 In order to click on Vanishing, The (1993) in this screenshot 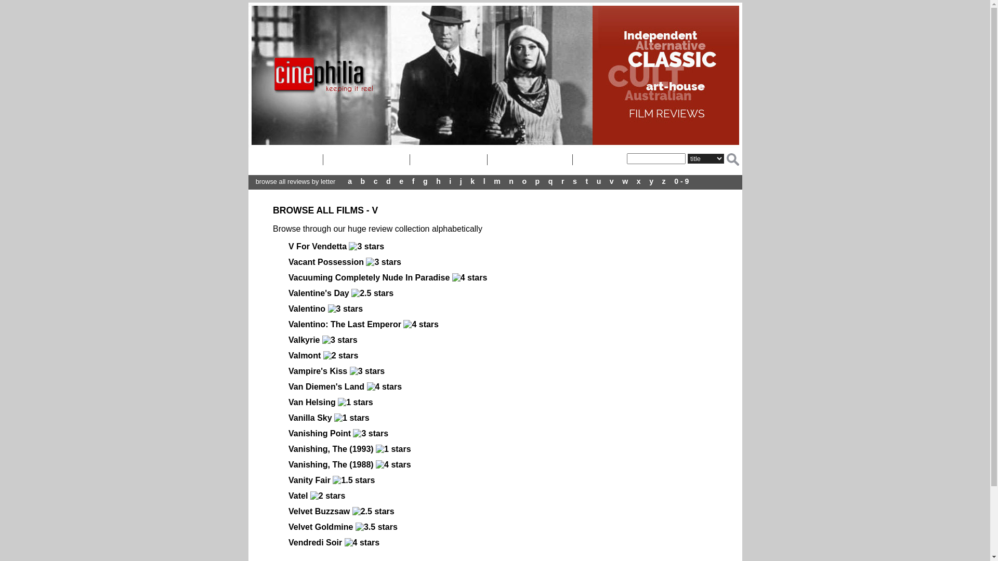, I will do `click(332, 449)`.